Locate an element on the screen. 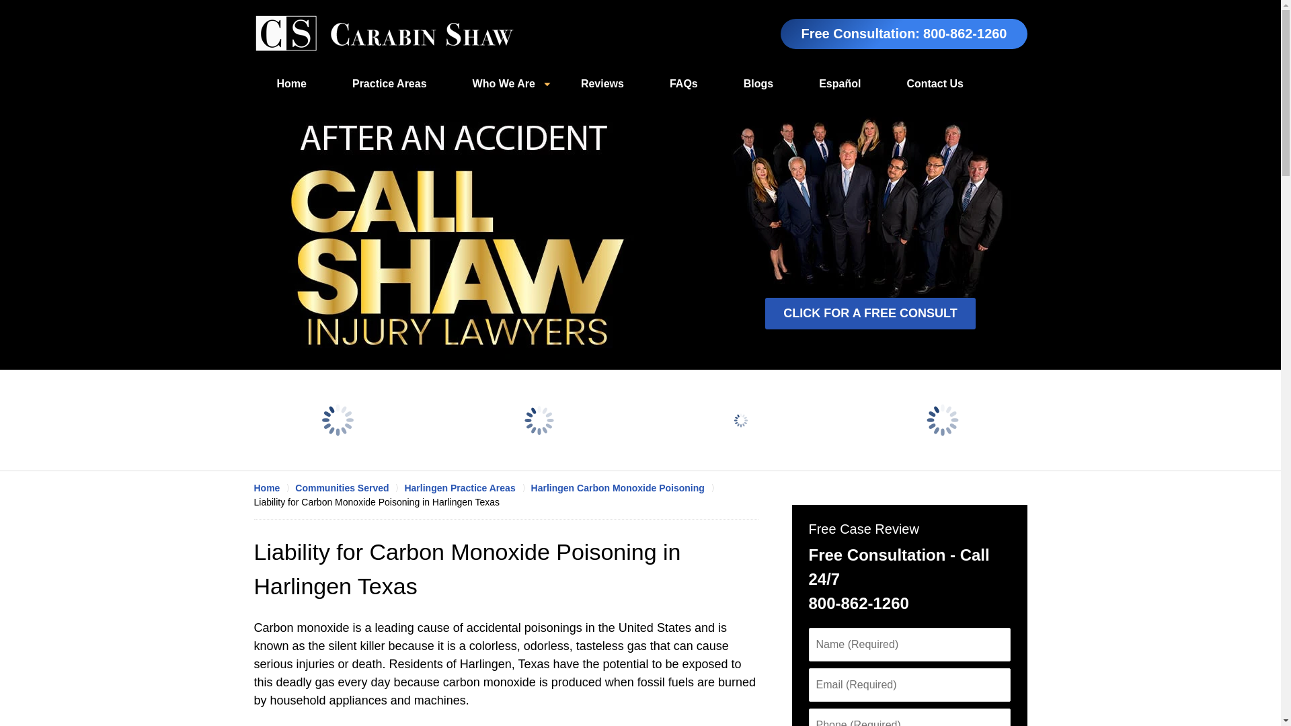 This screenshot has height=726, width=1291. Who We Are is located at coordinates (503, 84).